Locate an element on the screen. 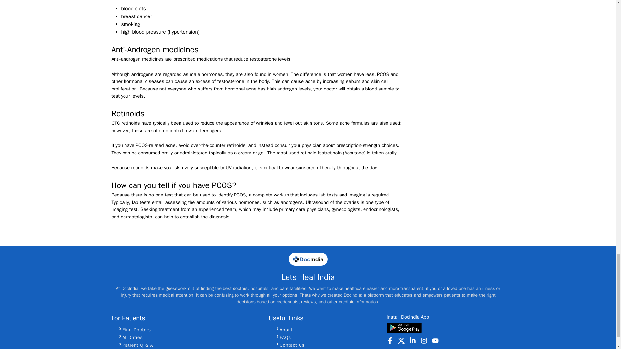  All Cities is located at coordinates (190, 337).